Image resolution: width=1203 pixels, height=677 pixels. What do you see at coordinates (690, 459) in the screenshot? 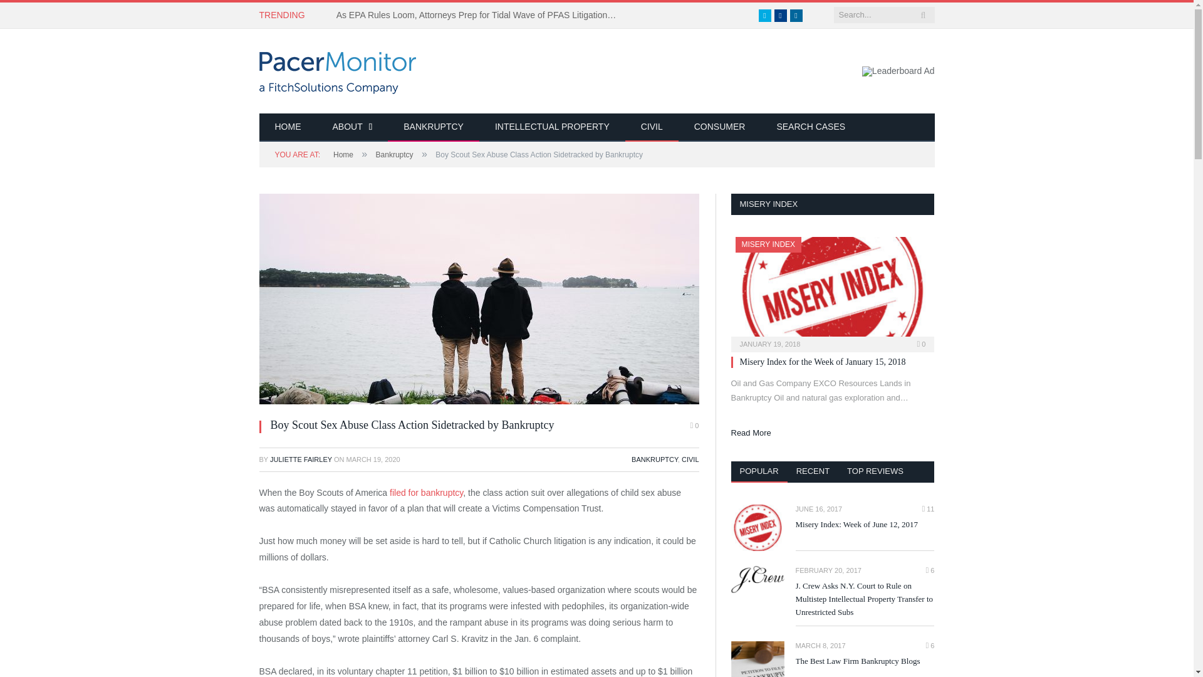
I see `CIVIL` at bounding box center [690, 459].